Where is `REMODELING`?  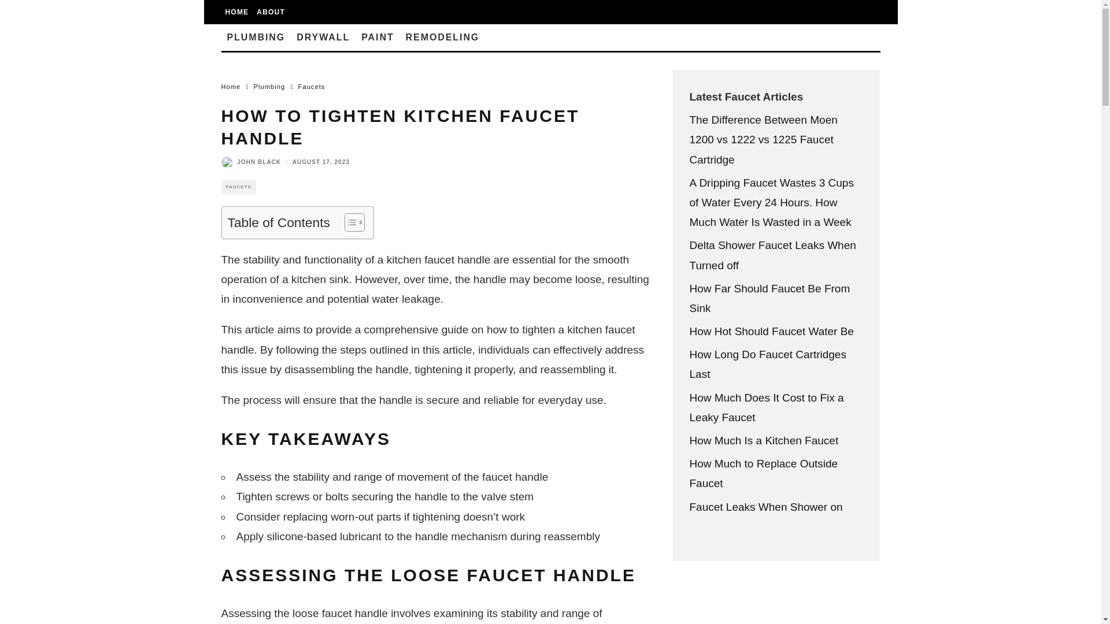 REMODELING is located at coordinates (443, 37).